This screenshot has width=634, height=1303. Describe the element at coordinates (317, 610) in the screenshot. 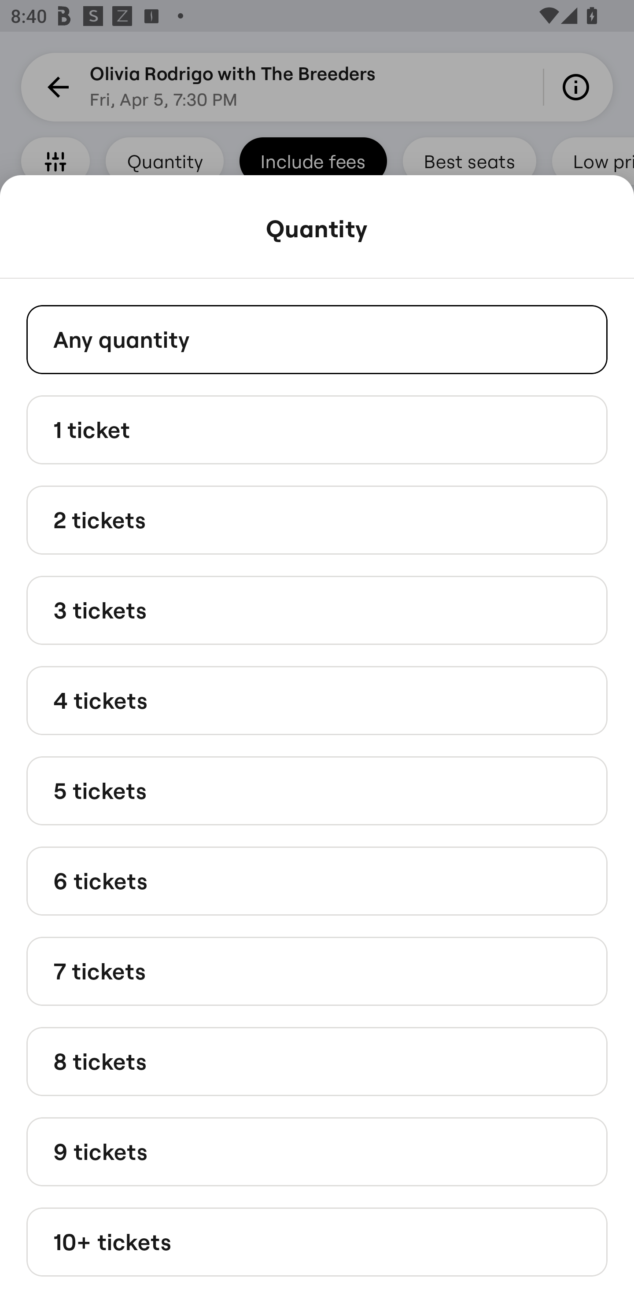

I see `3 tickets` at that location.